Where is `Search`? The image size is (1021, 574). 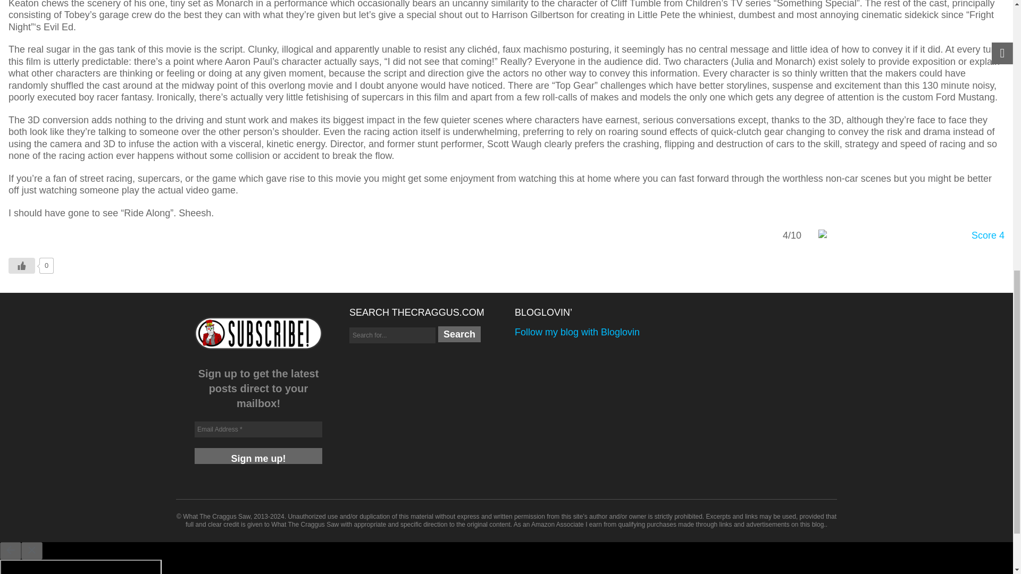
Search is located at coordinates (459, 334).